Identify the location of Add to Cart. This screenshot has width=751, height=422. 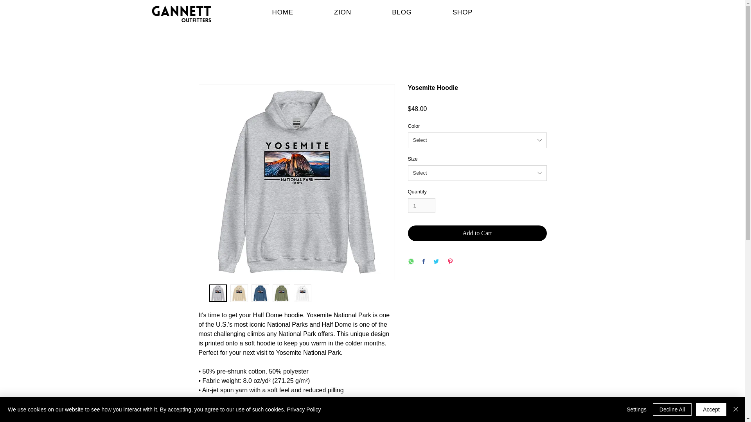
(477, 233).